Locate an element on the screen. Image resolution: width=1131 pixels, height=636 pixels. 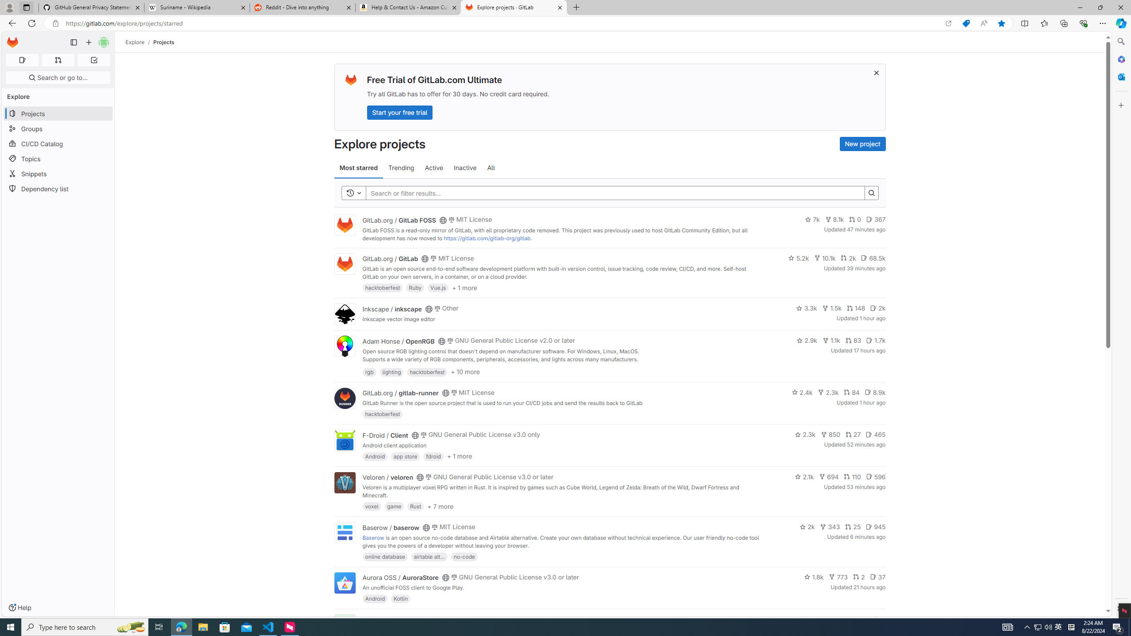
Android is located at coordinates (375, 598).